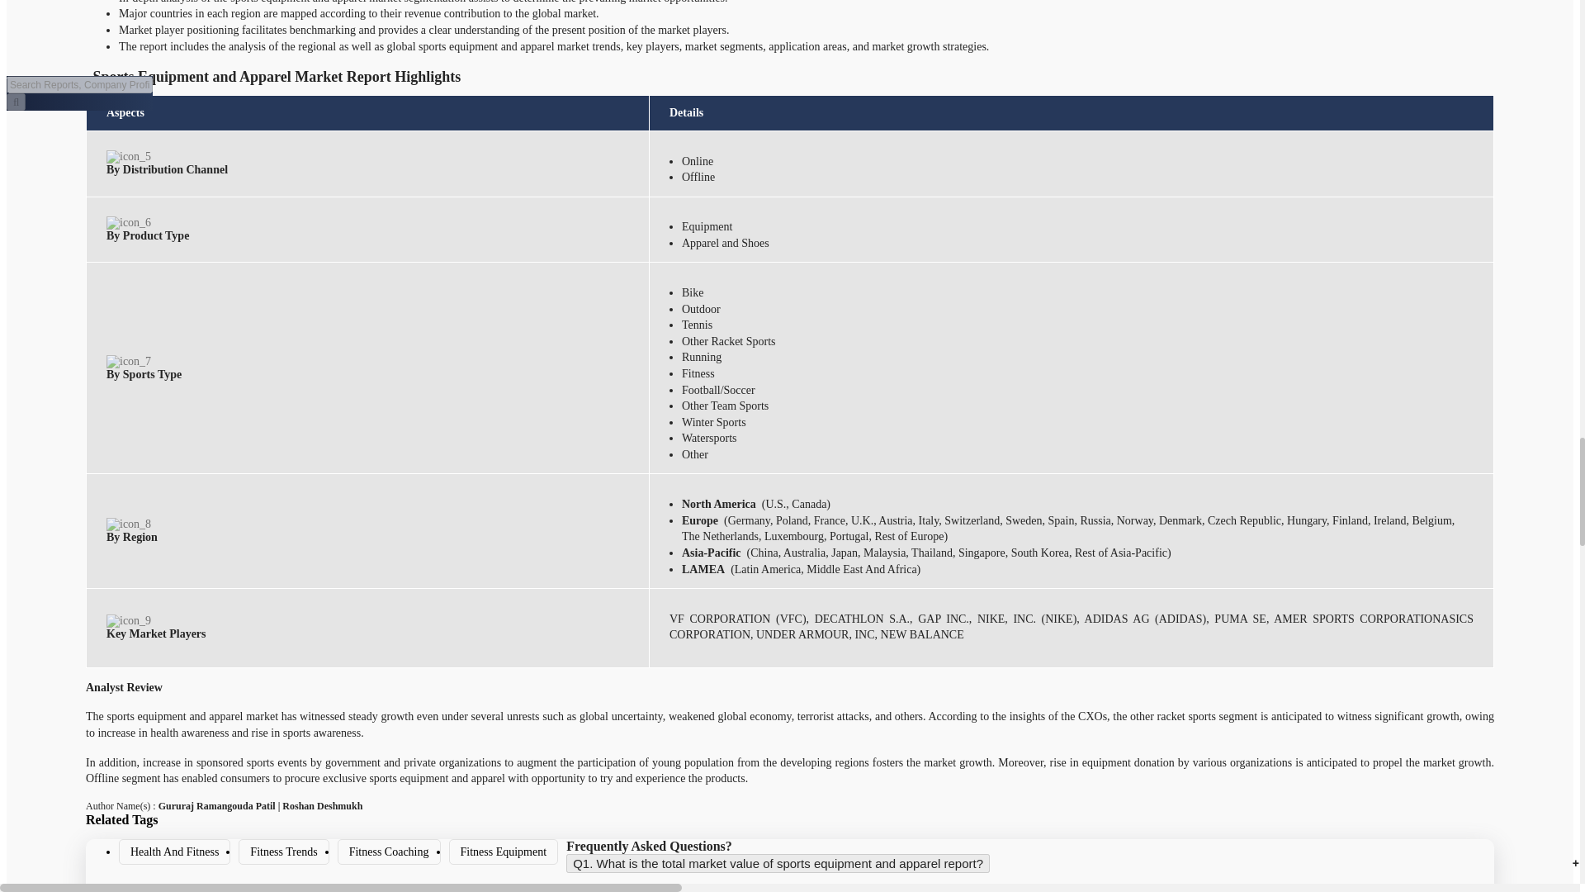 This screenshot has height=892, width=1585. What do you see at coordinates (173, 852) in the screenshot?
I see `Health And Fitness` at bounding box center [173, 852].